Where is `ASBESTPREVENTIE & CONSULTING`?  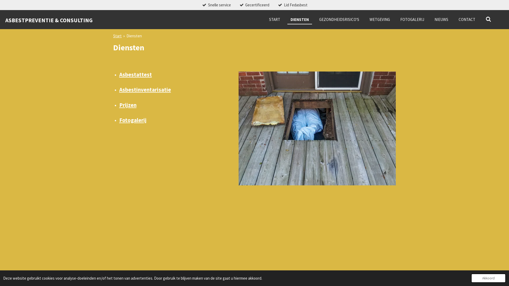
ASBESTPREVENTIE & CONSULTING is located at coordinates (49, 19).